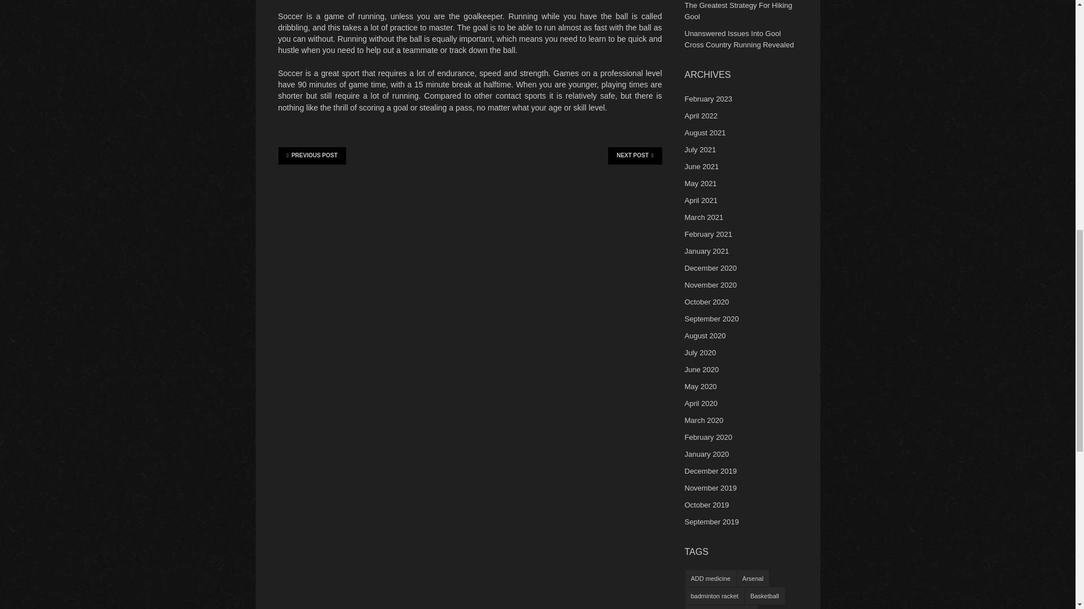  What do you see at coordinates (710, 285) in the screenshot?
I see `November 2020` at bounding box center [710, 285].